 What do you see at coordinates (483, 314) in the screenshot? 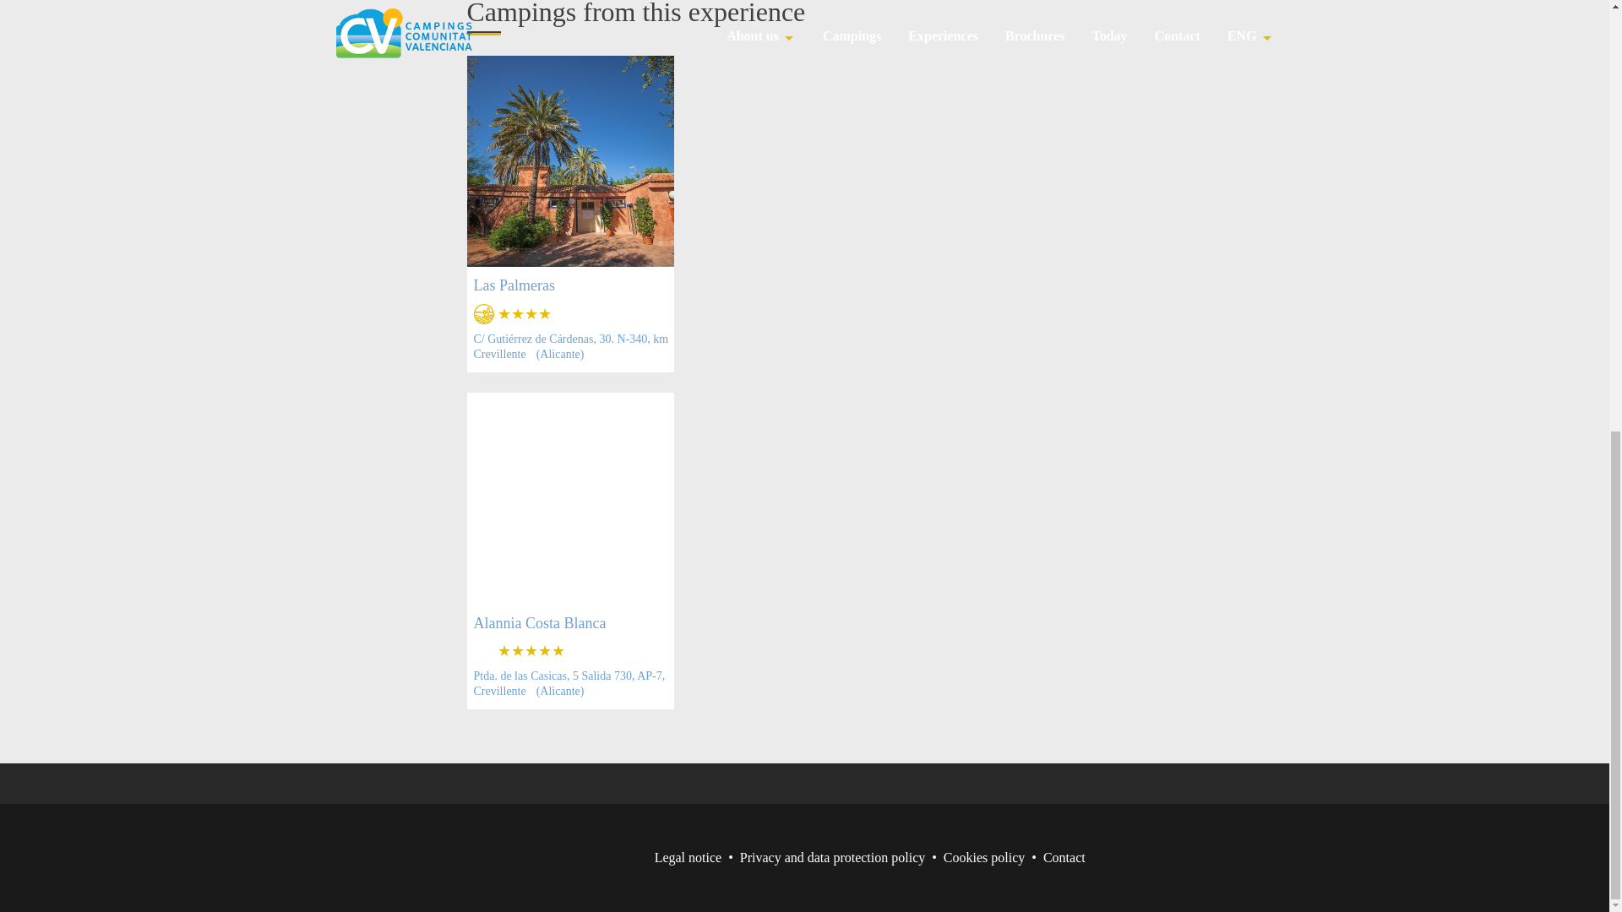
I see `Interior` at bounding box center [483, 314].